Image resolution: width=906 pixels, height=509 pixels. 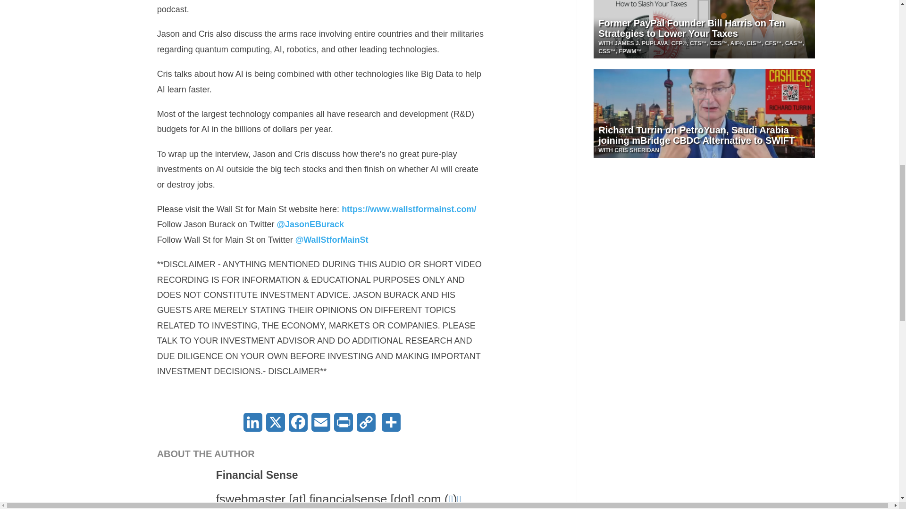 I want to click on View profile., so click(x=183, y=489).